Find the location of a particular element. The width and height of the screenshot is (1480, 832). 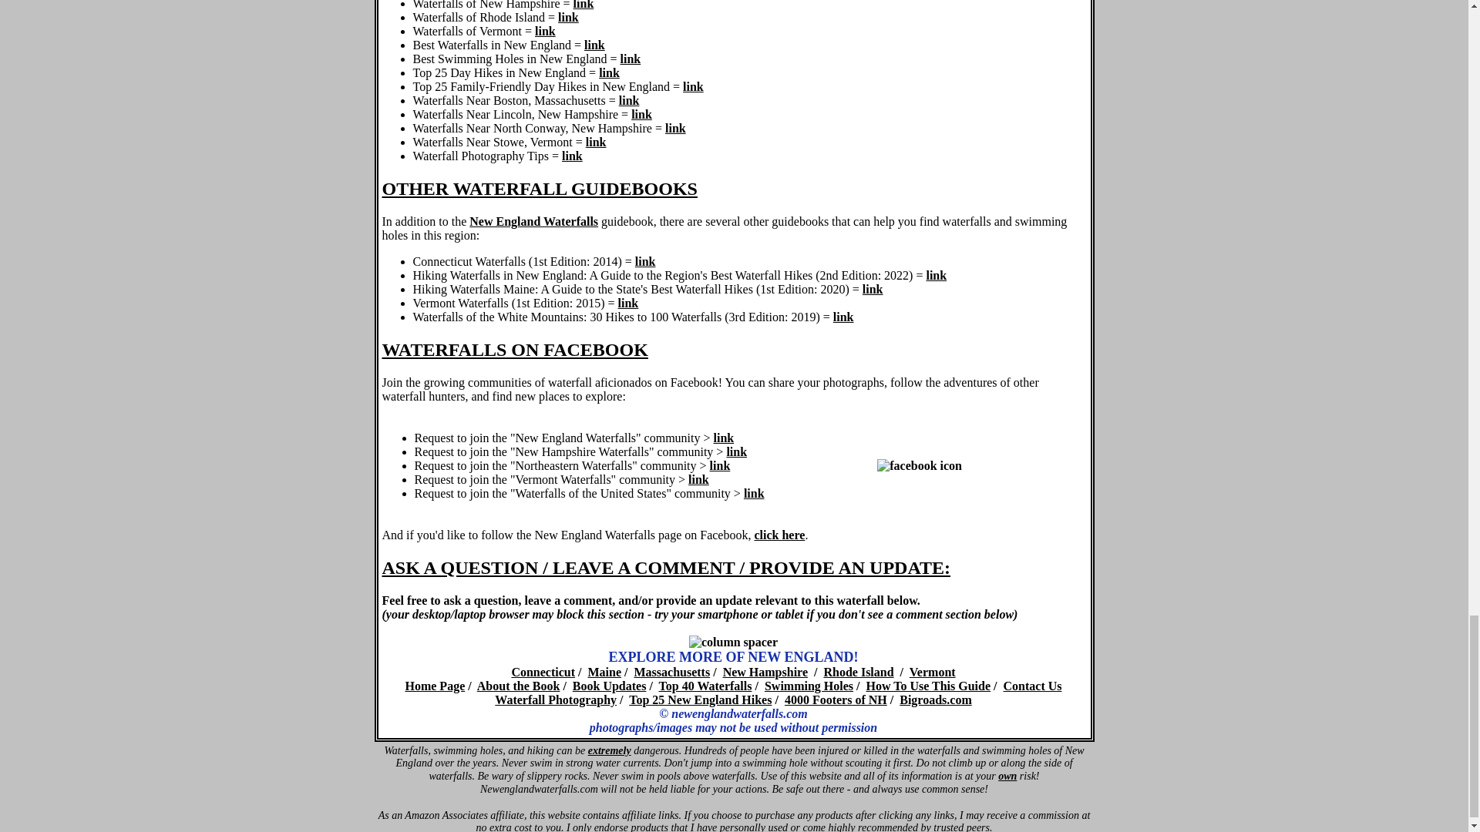

New England Waterfalls is located at coordinates (533, 220).